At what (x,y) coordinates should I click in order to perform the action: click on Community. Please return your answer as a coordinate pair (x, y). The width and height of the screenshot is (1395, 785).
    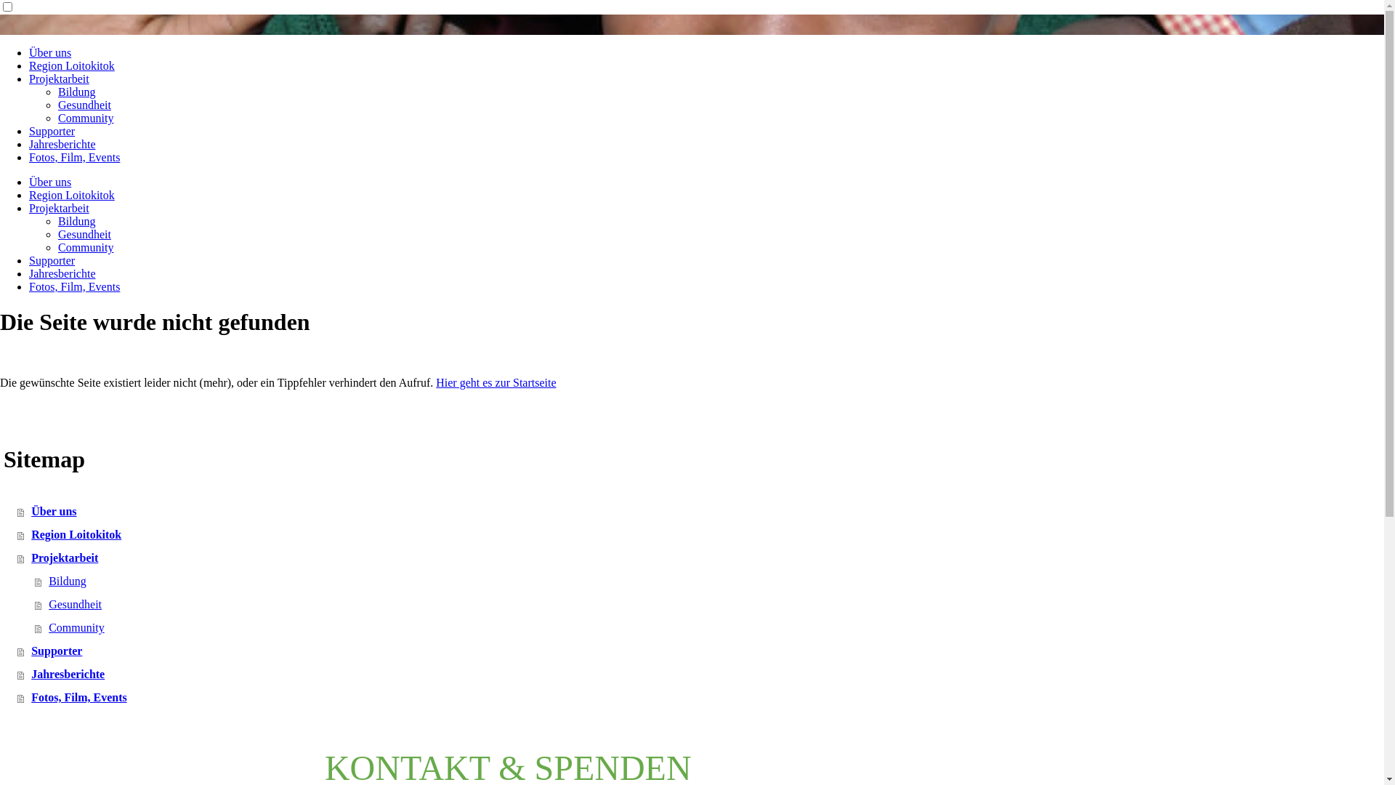
    Looking at the image, I should click on (86, 118).